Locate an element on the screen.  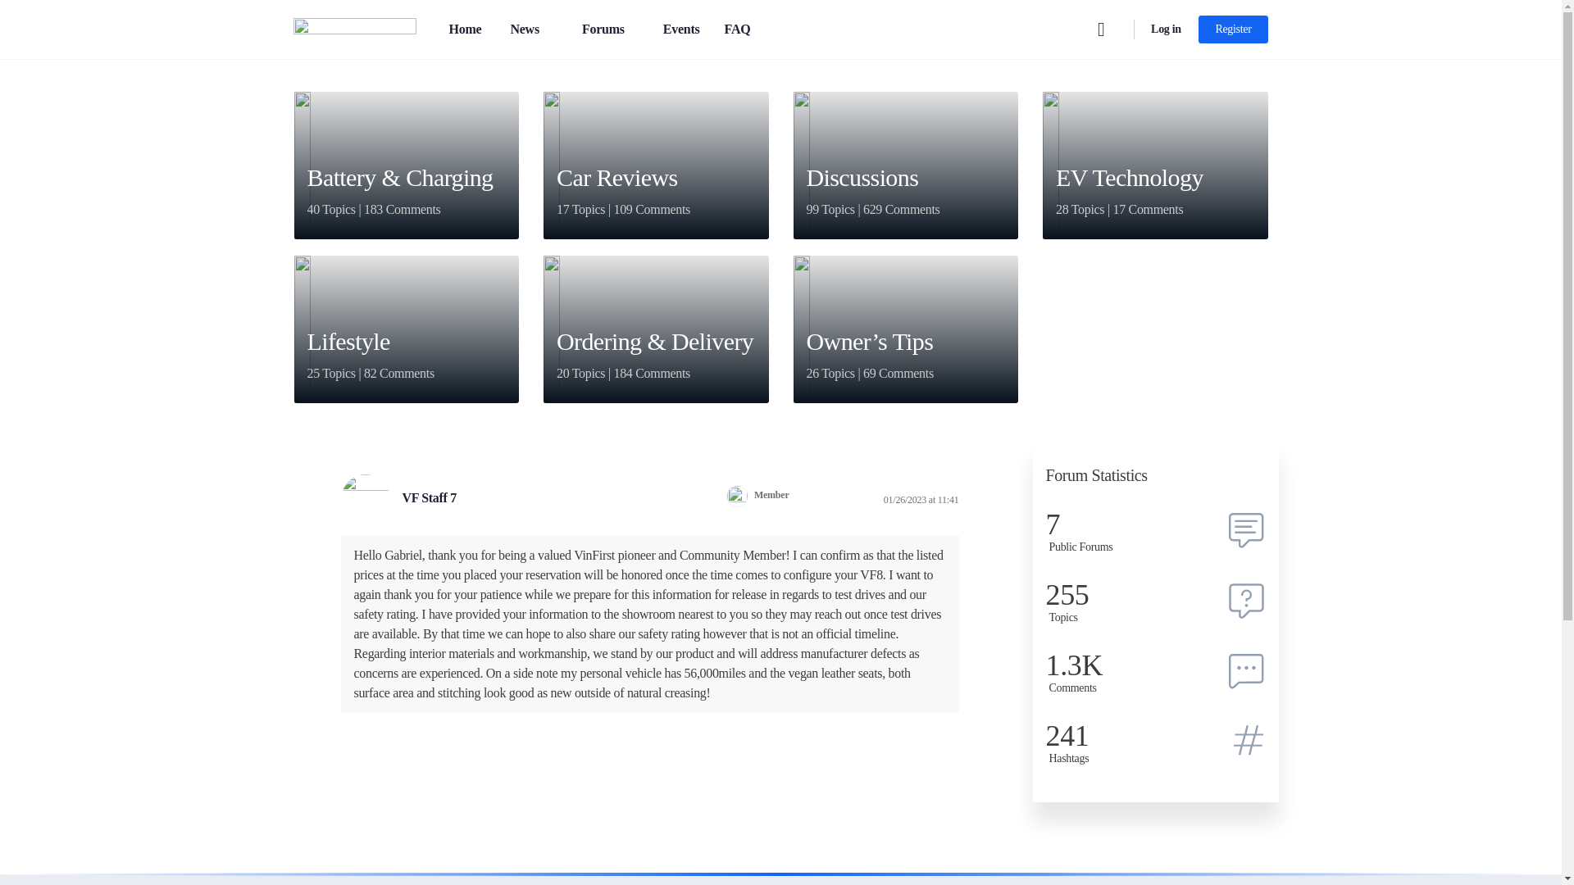
View VF Staff 7 's profile is located at coordinates (433, 497).